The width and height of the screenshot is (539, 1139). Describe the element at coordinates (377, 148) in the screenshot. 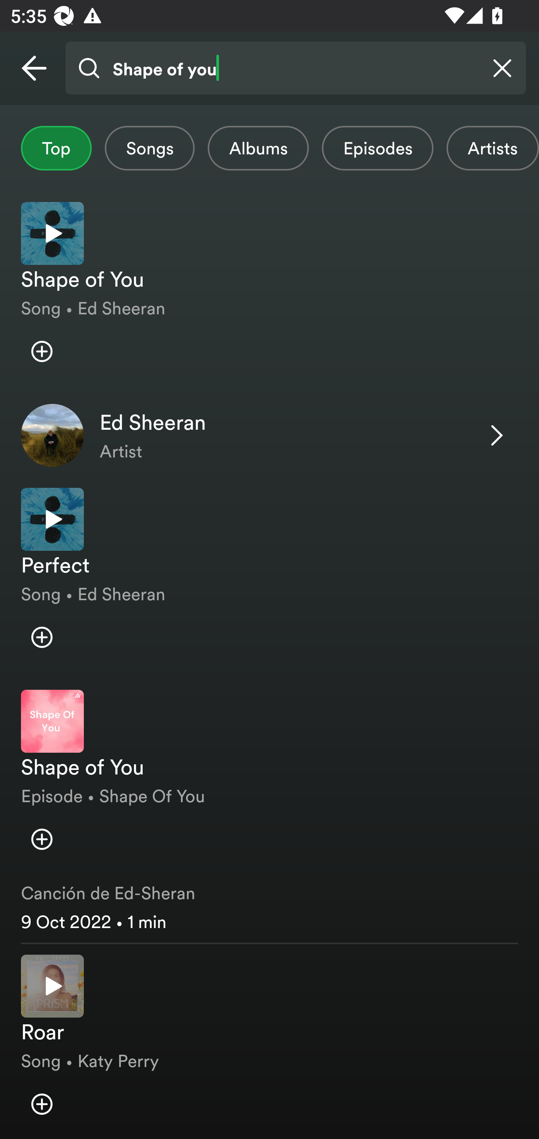

I see `Episodes` at that location.